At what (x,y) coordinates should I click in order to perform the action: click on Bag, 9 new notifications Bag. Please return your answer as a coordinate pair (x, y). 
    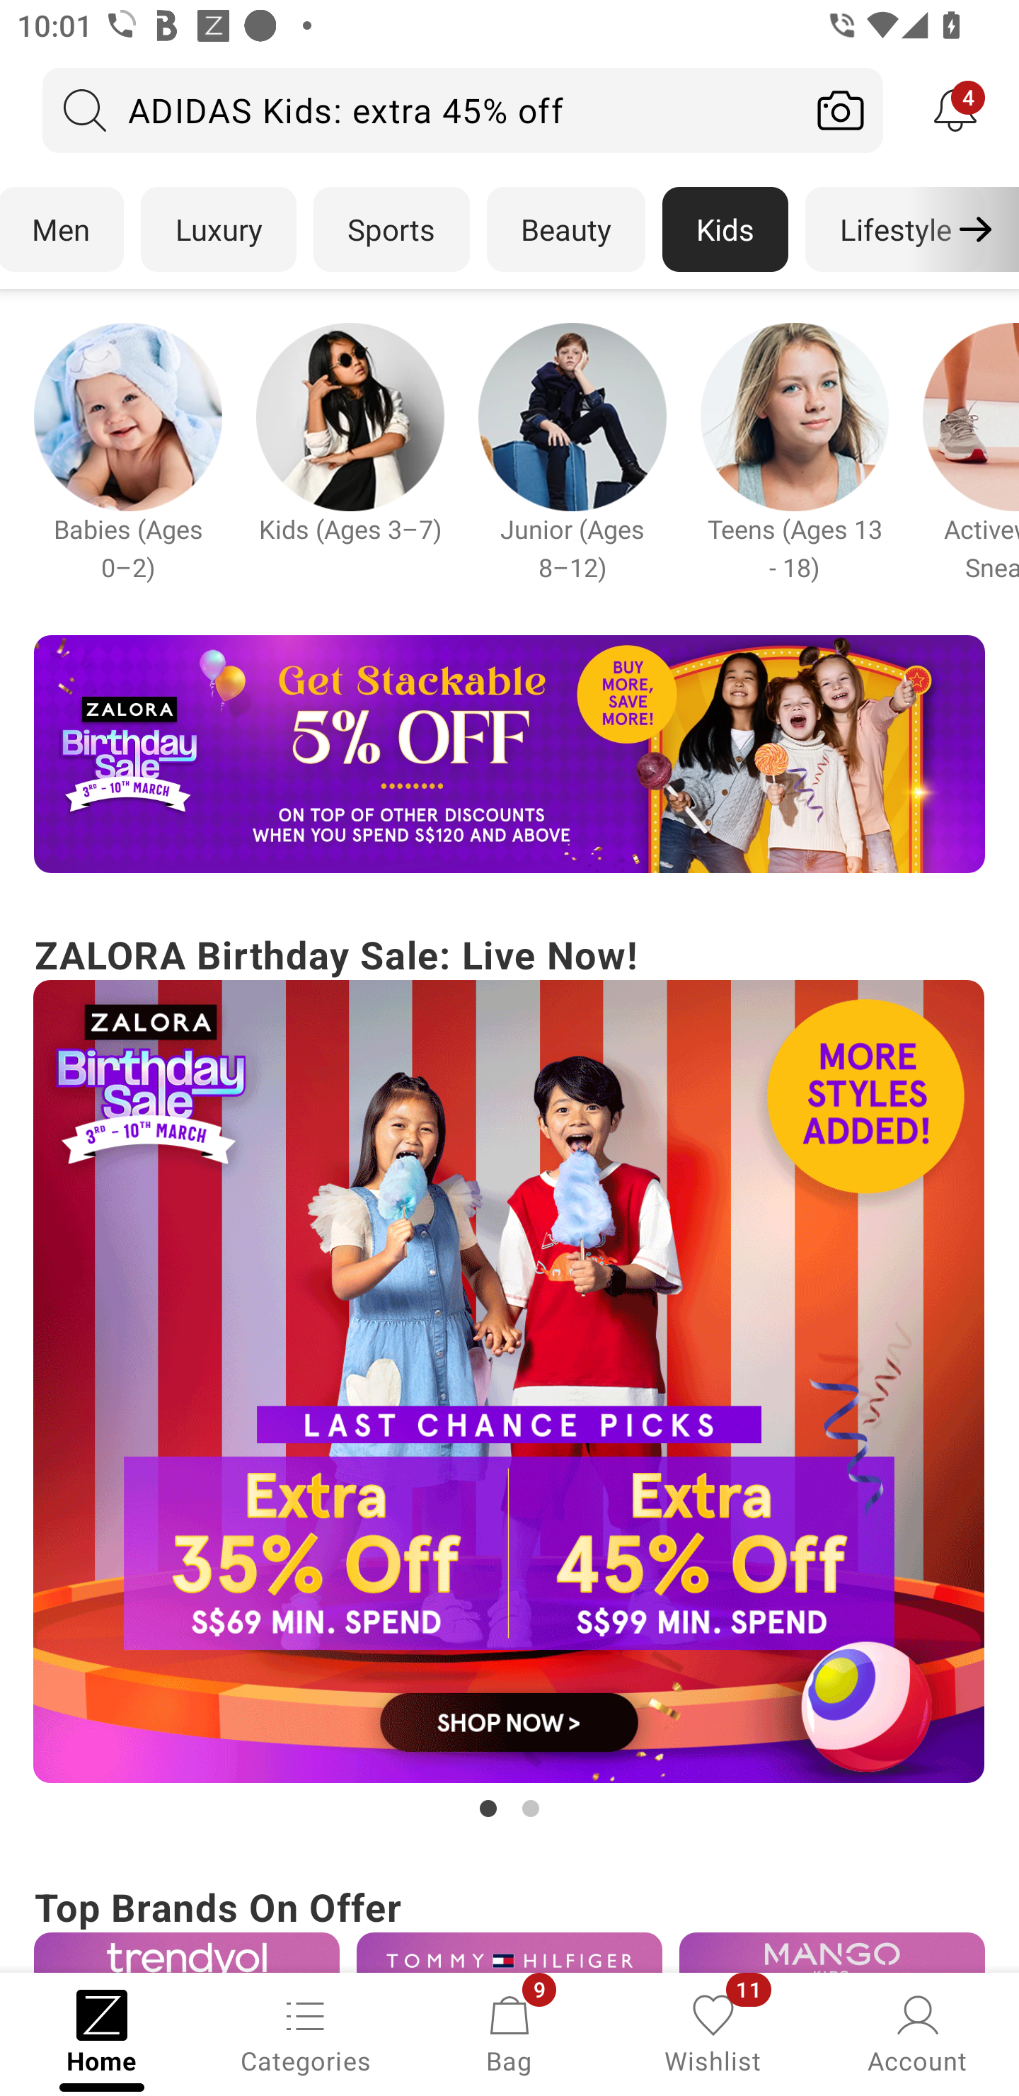
    Looking at the image, I should click on (509, 2032).